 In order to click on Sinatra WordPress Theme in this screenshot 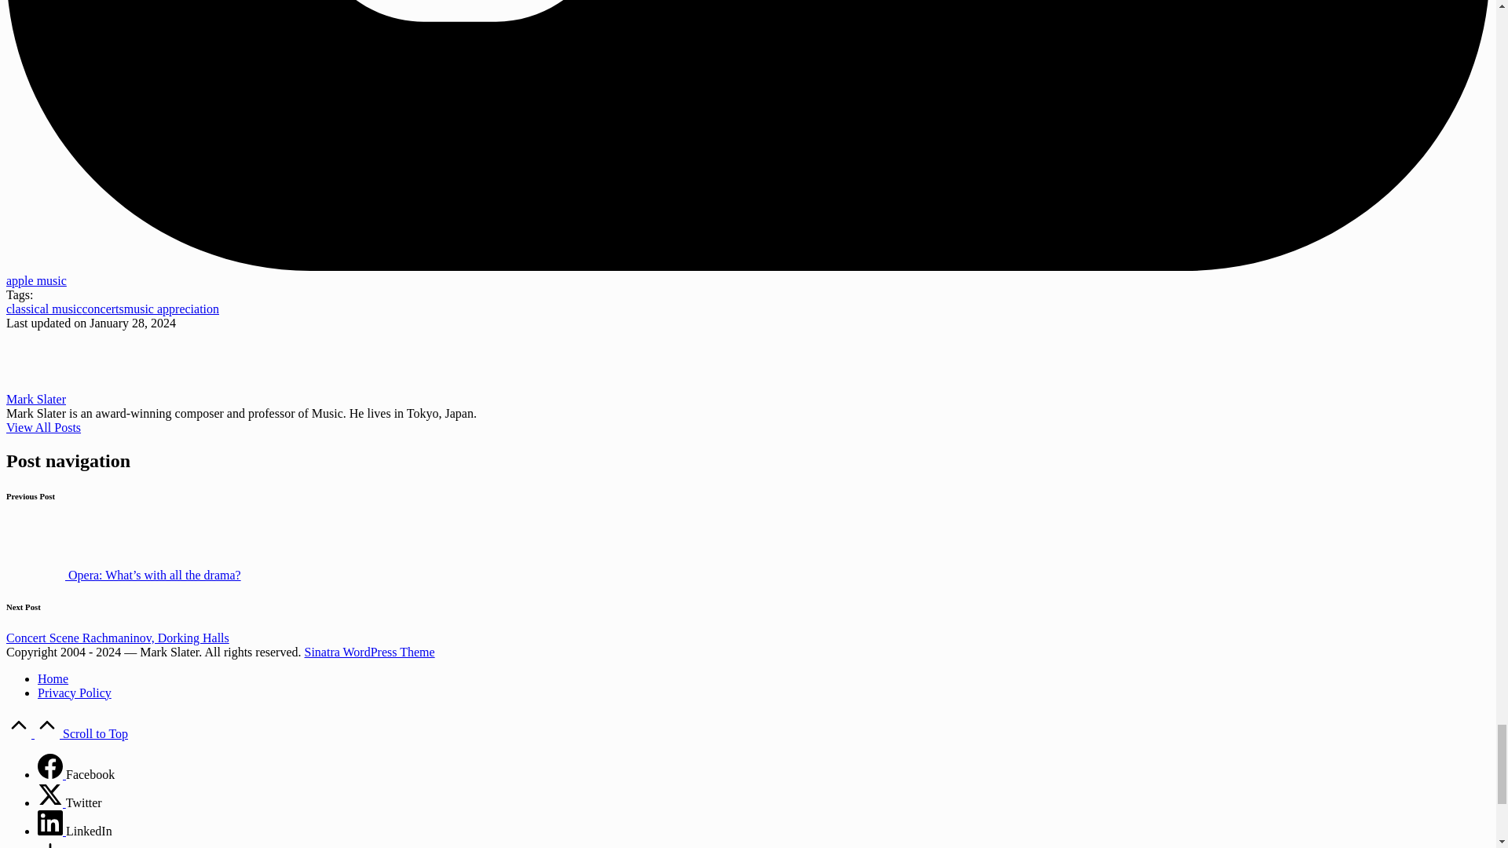, I will do `click(369, 652)`.